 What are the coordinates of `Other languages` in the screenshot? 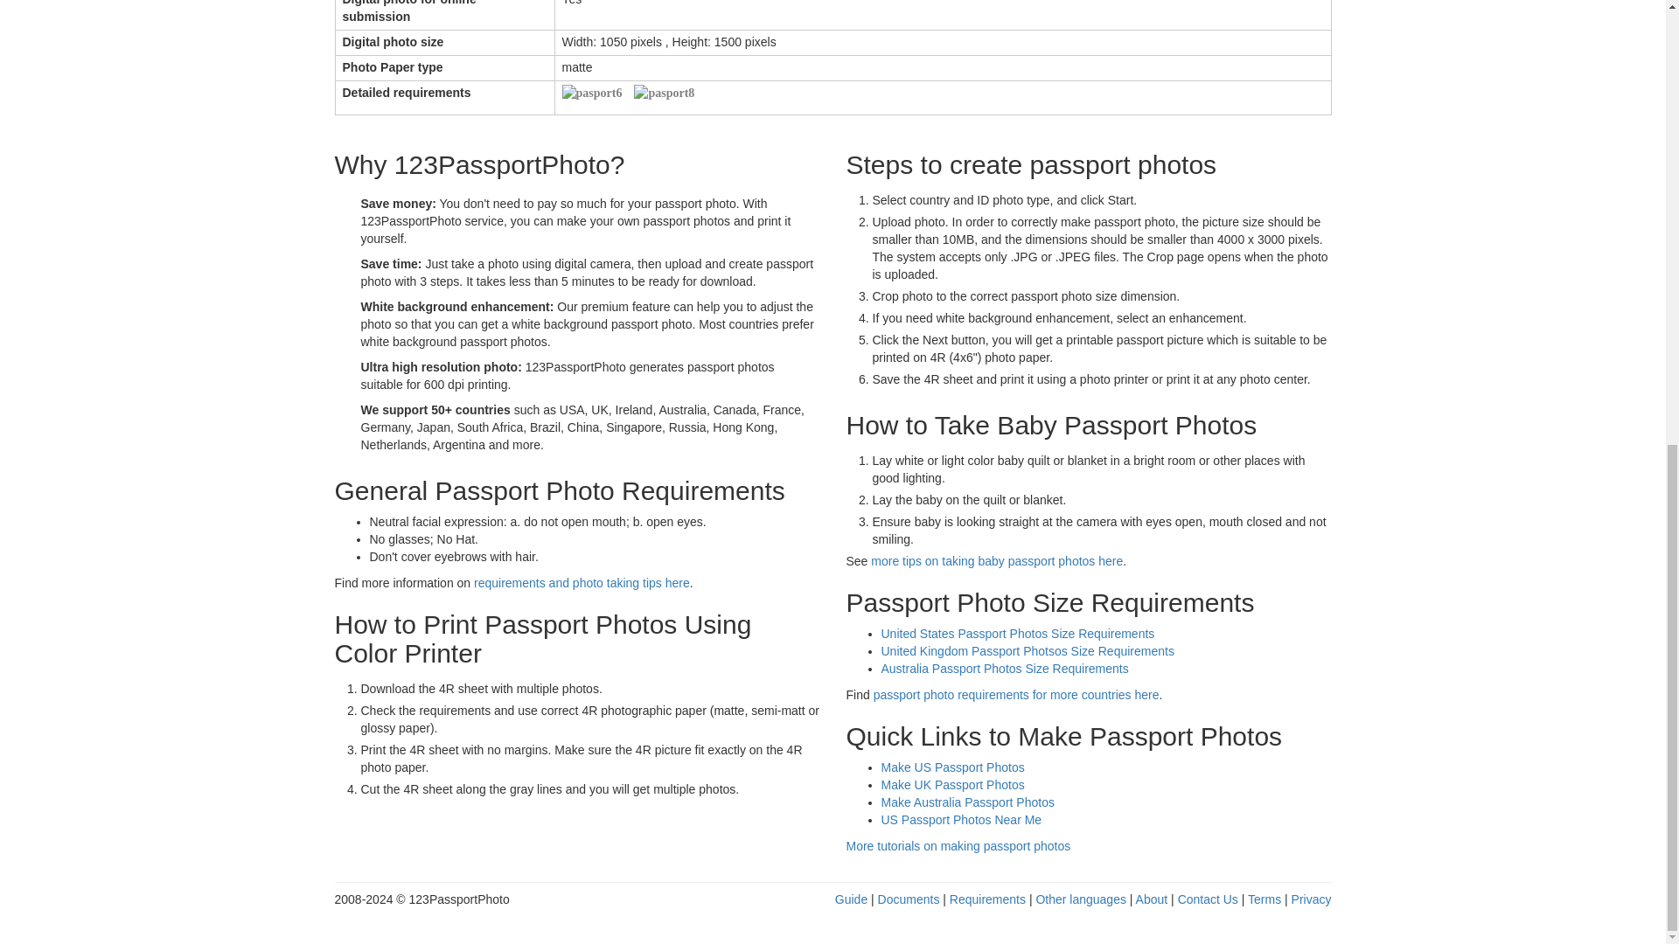 It's located at (1081, 899).